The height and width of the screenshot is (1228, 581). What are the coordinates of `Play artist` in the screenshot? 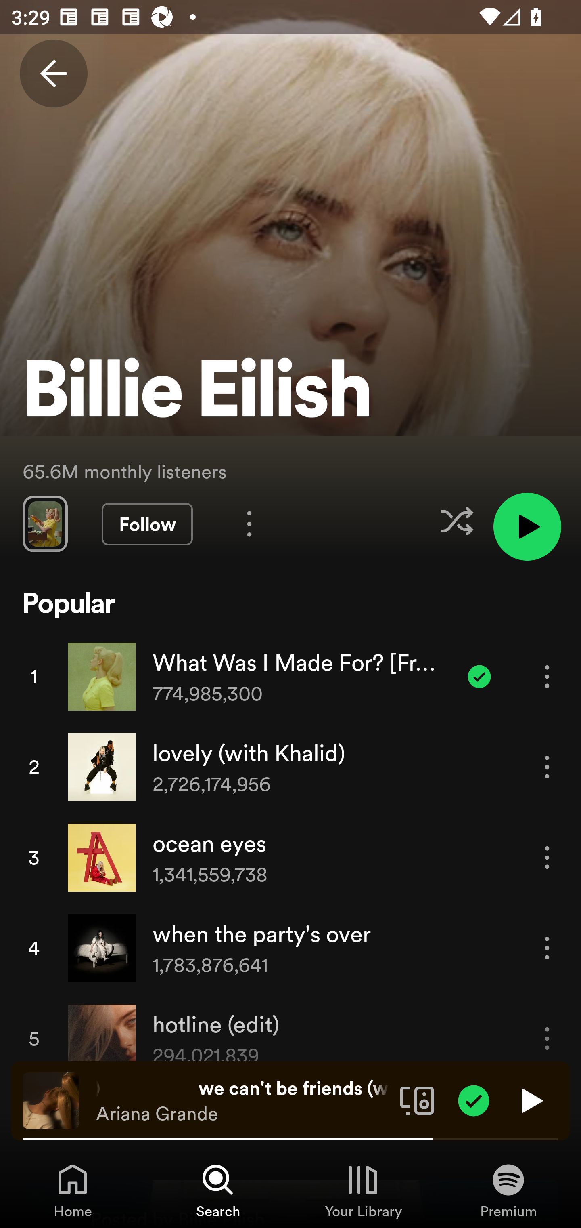 It's located at (527, 527).